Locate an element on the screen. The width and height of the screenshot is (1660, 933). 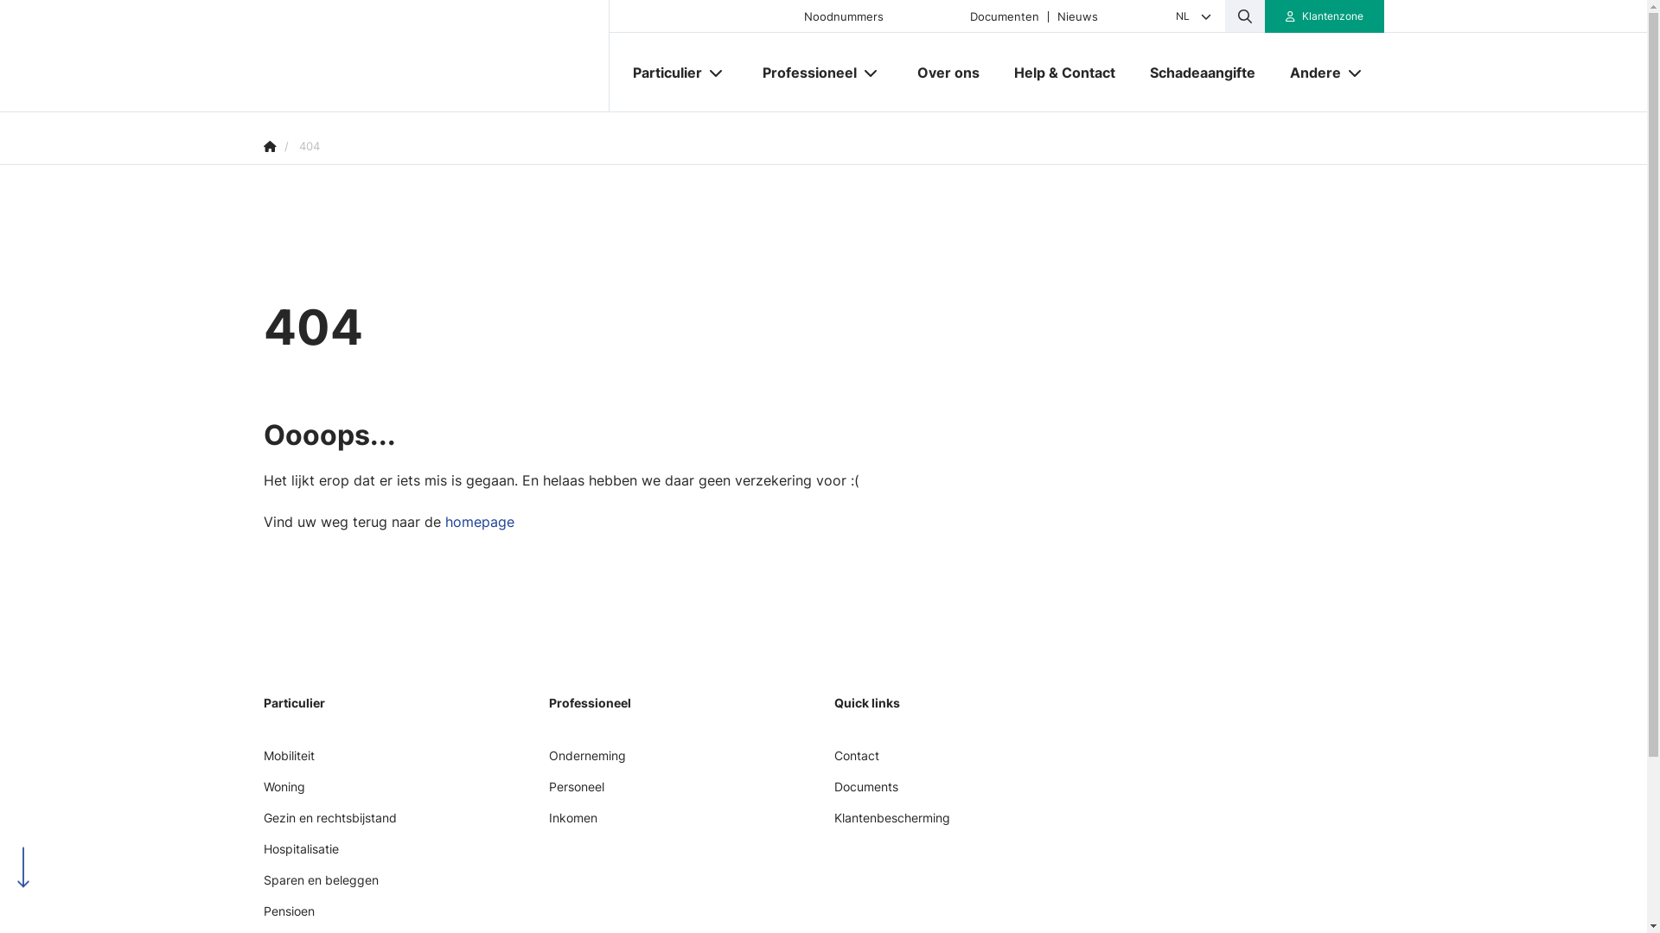
Woning is located at coordinates (284, 793).